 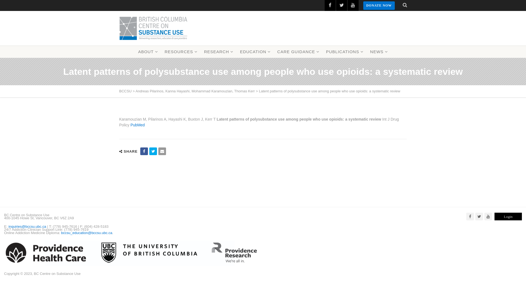 I want to click on BCCSU, so click(x=153, y=28).